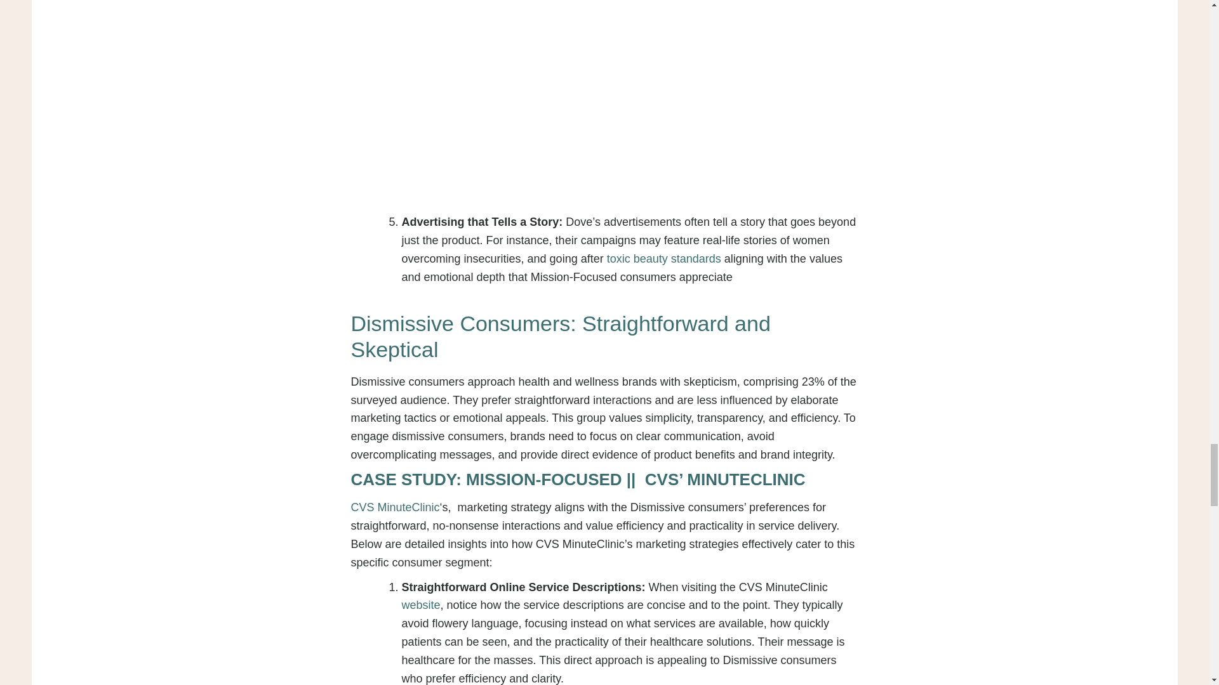 The image size is (1219, 685). What do you see at coordinates (395, 507) in the screenshot?
I see `CVS MinuteClinic` at bounding box center [395, 507].